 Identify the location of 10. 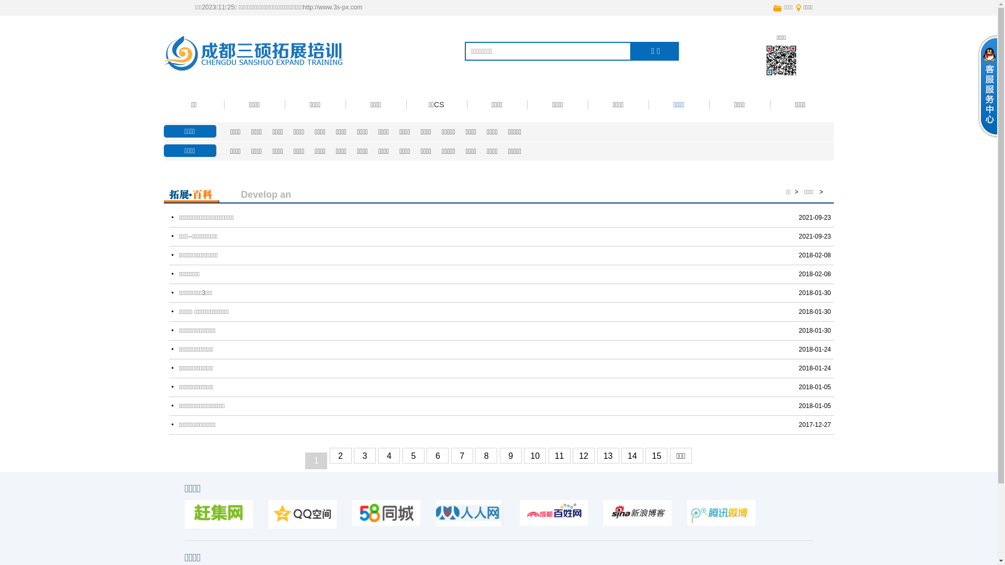
(535, 456).